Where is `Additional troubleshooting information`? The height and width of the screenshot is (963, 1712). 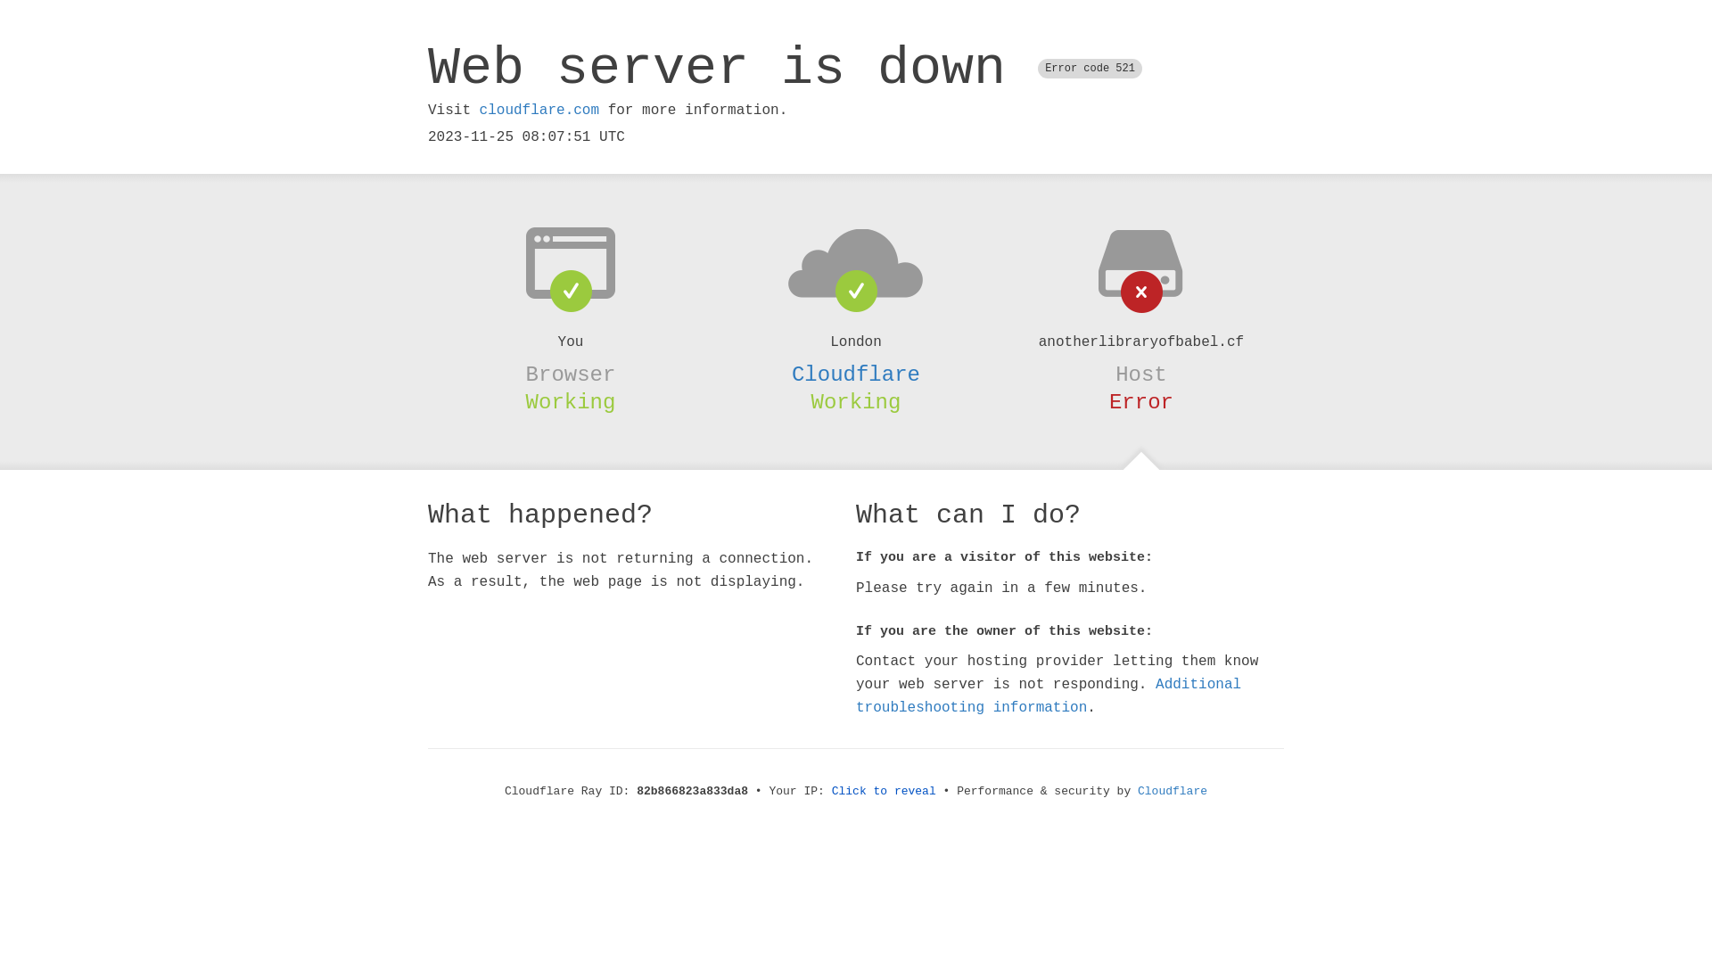 Additional troubleshooting information is located at coordinates (1049, 695).